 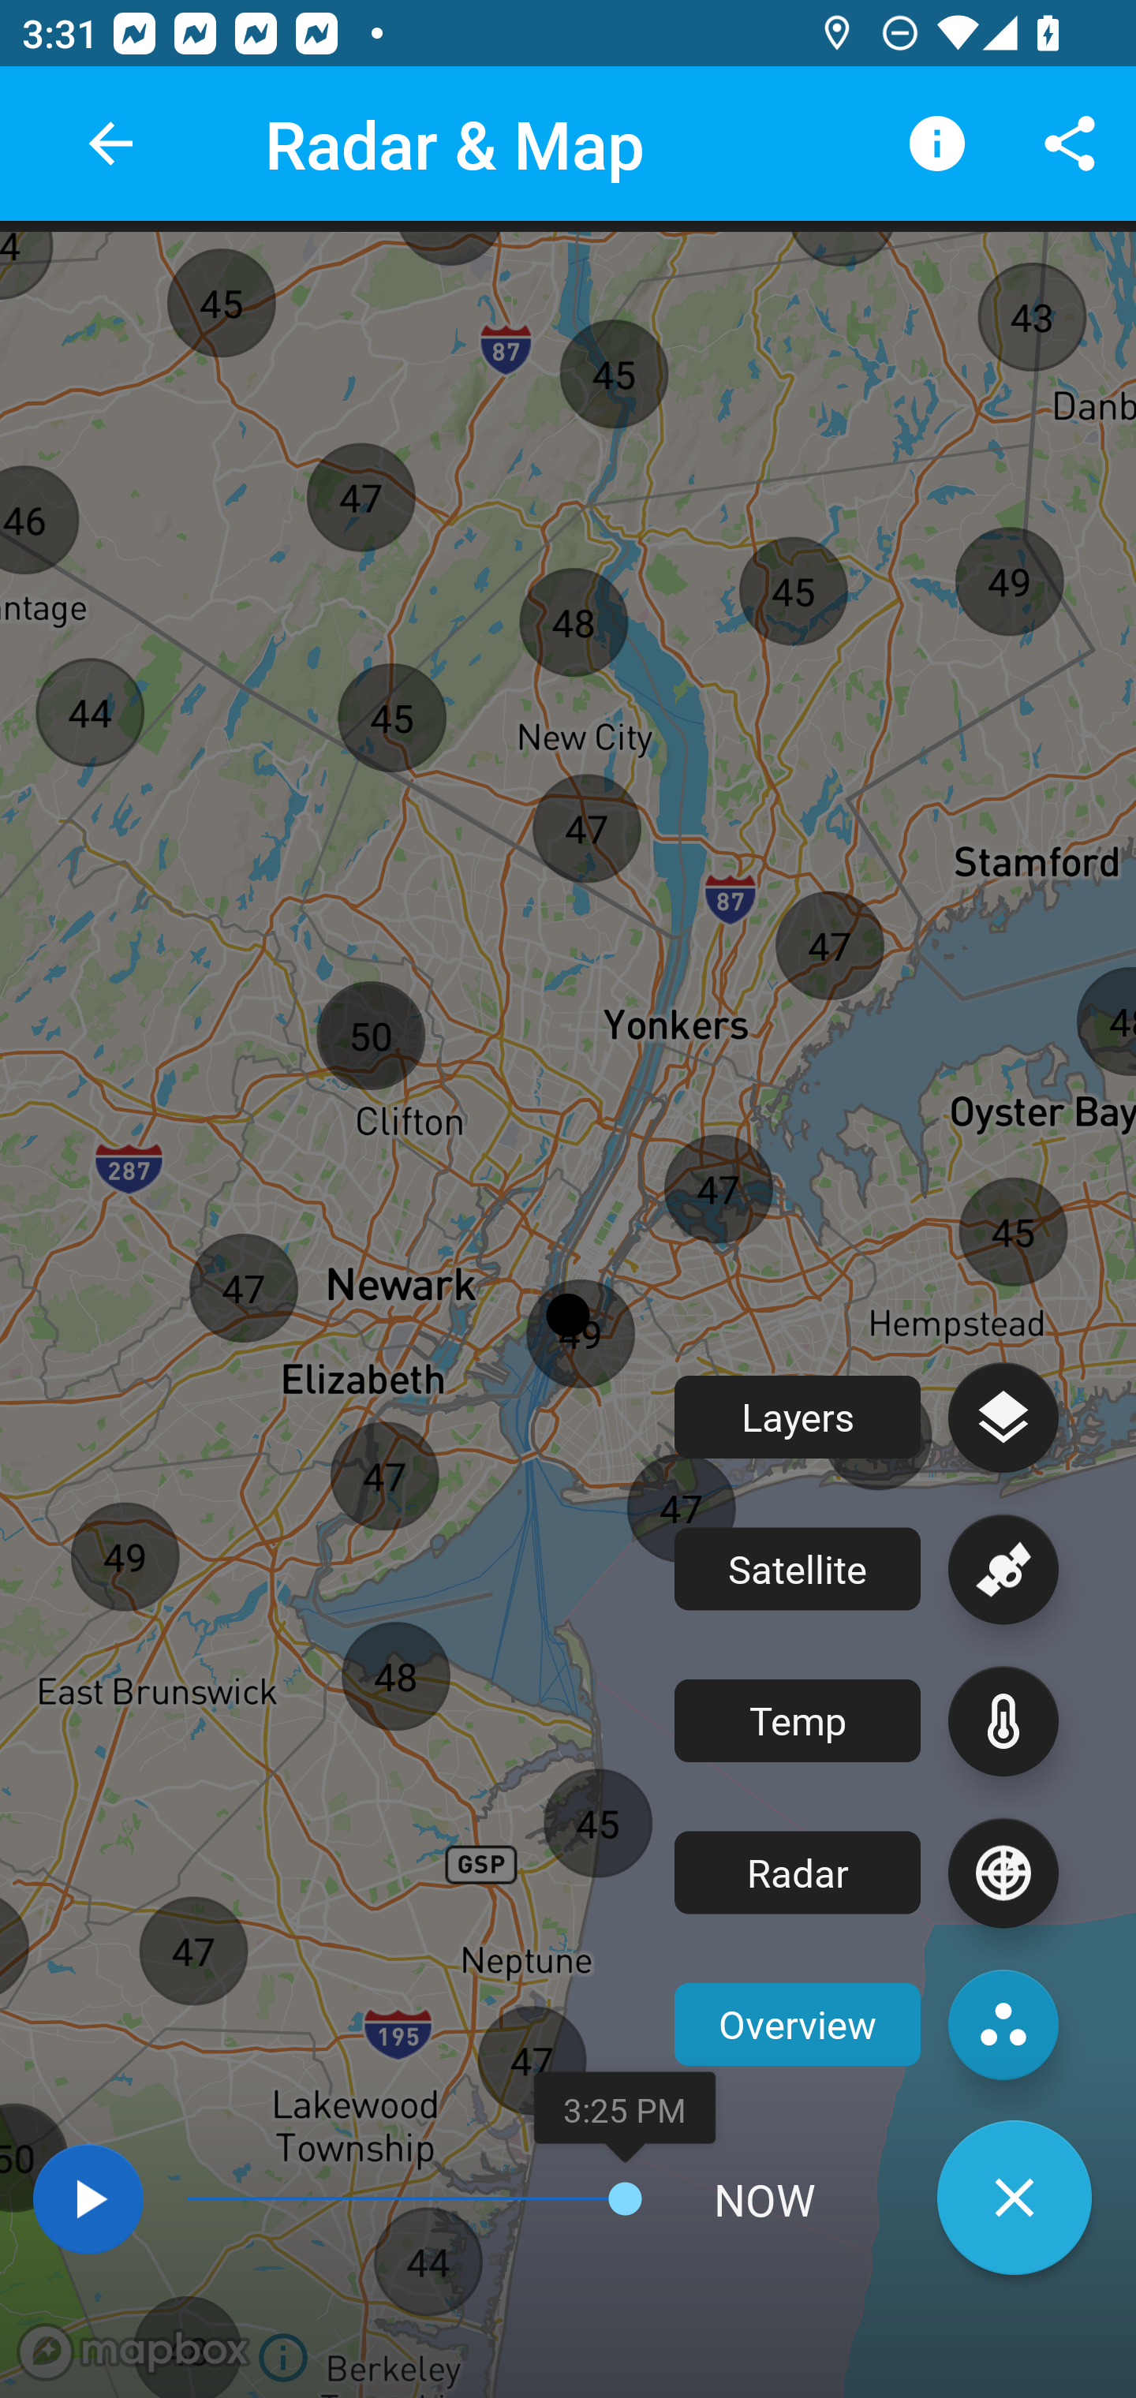 What do you see at coordinates (937, 144) in the screenshot?
I see `Legend` at bounding box center [937, 144].